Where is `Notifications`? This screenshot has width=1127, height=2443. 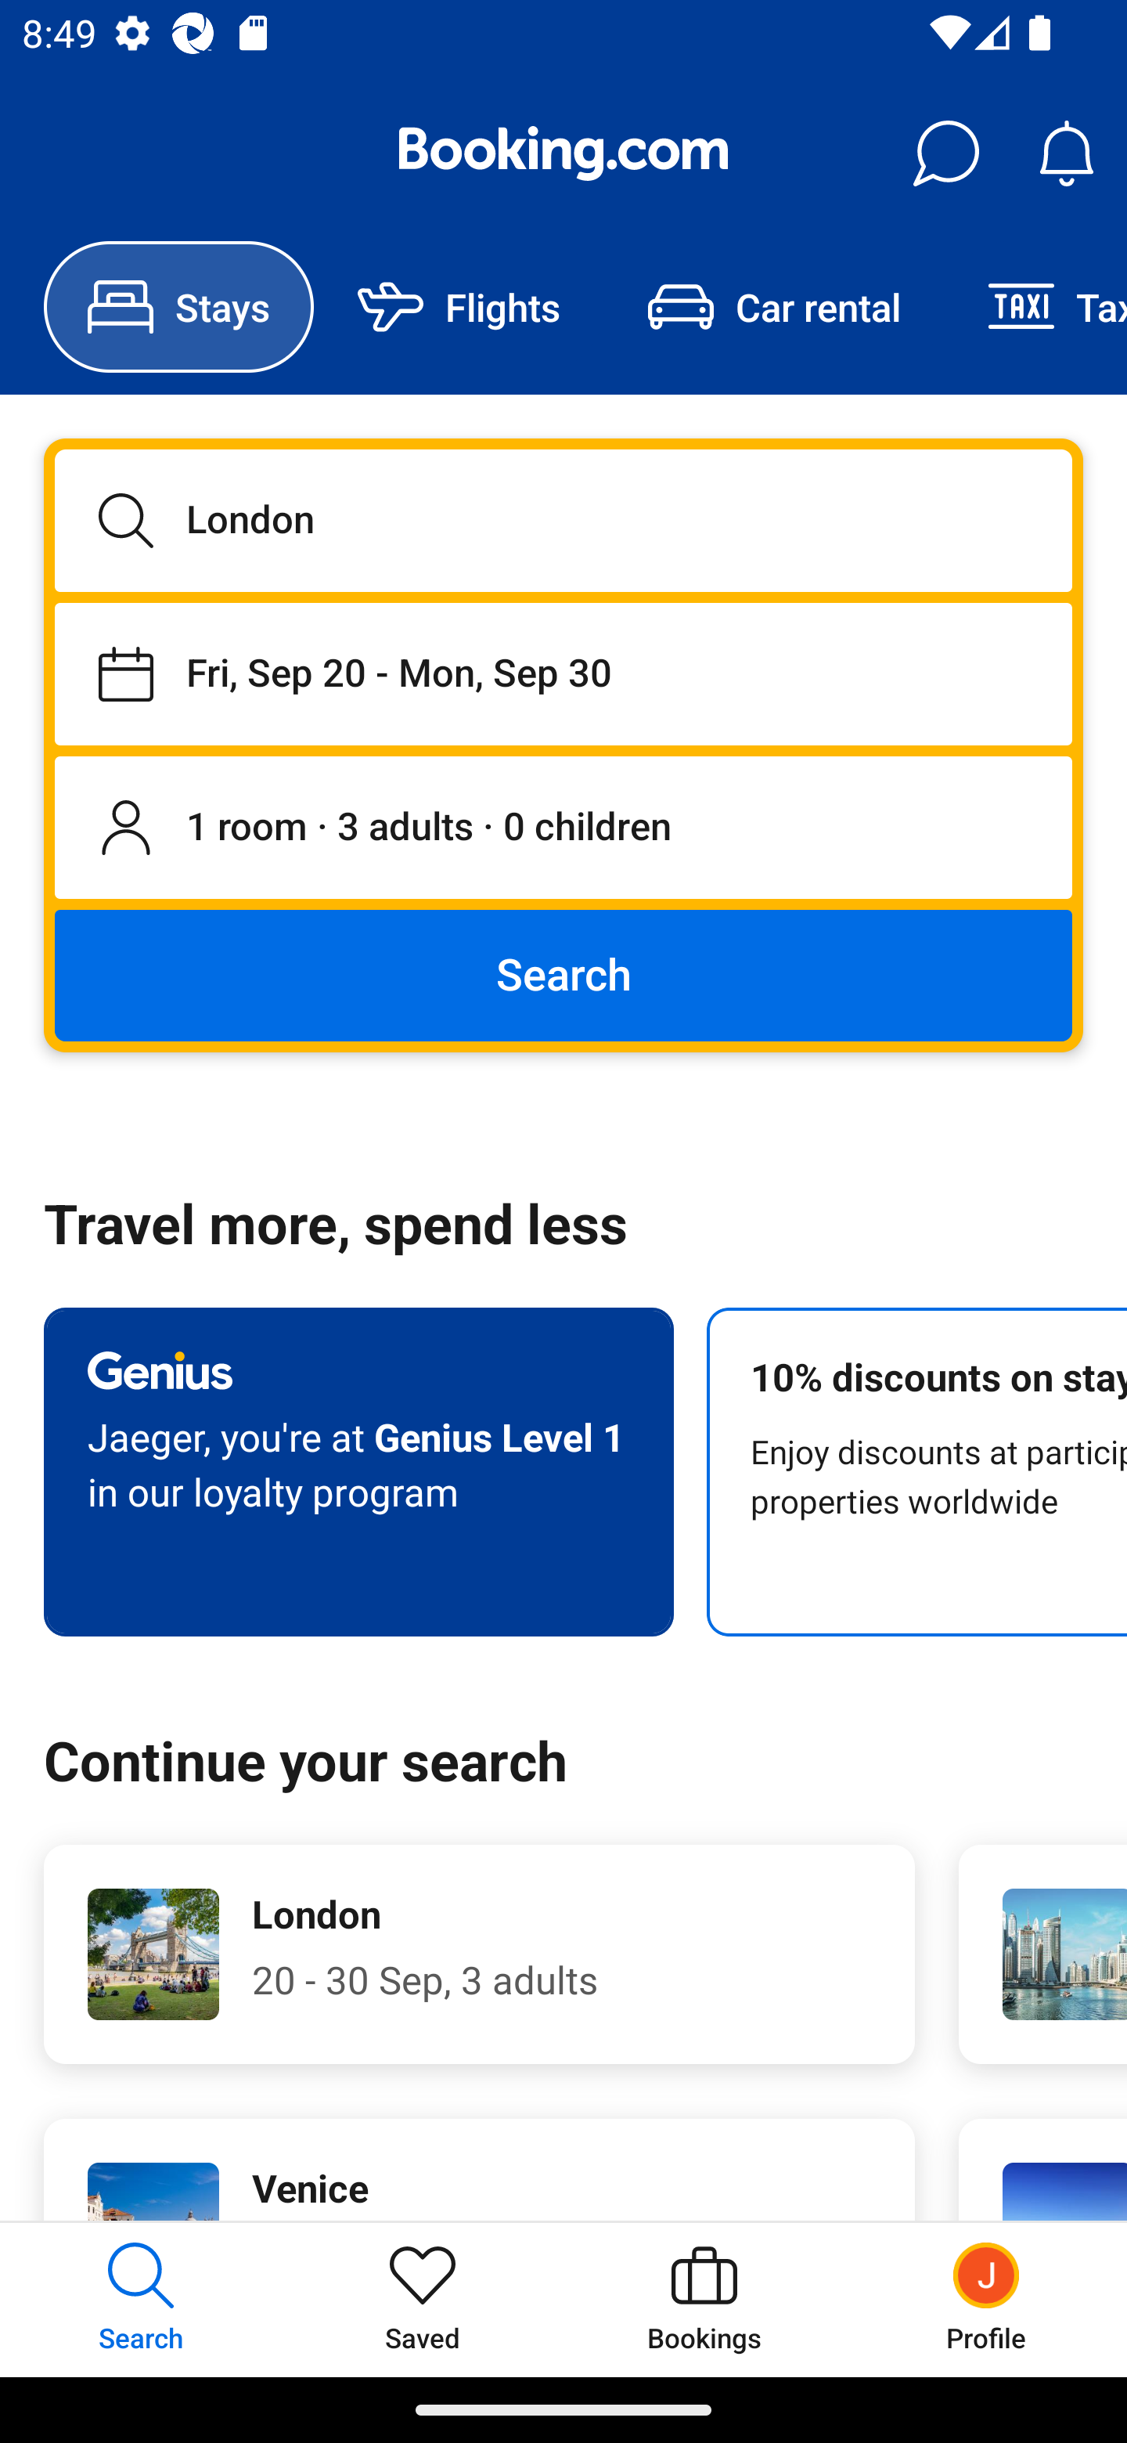
Notifications is located at coordinates (1066, 153).